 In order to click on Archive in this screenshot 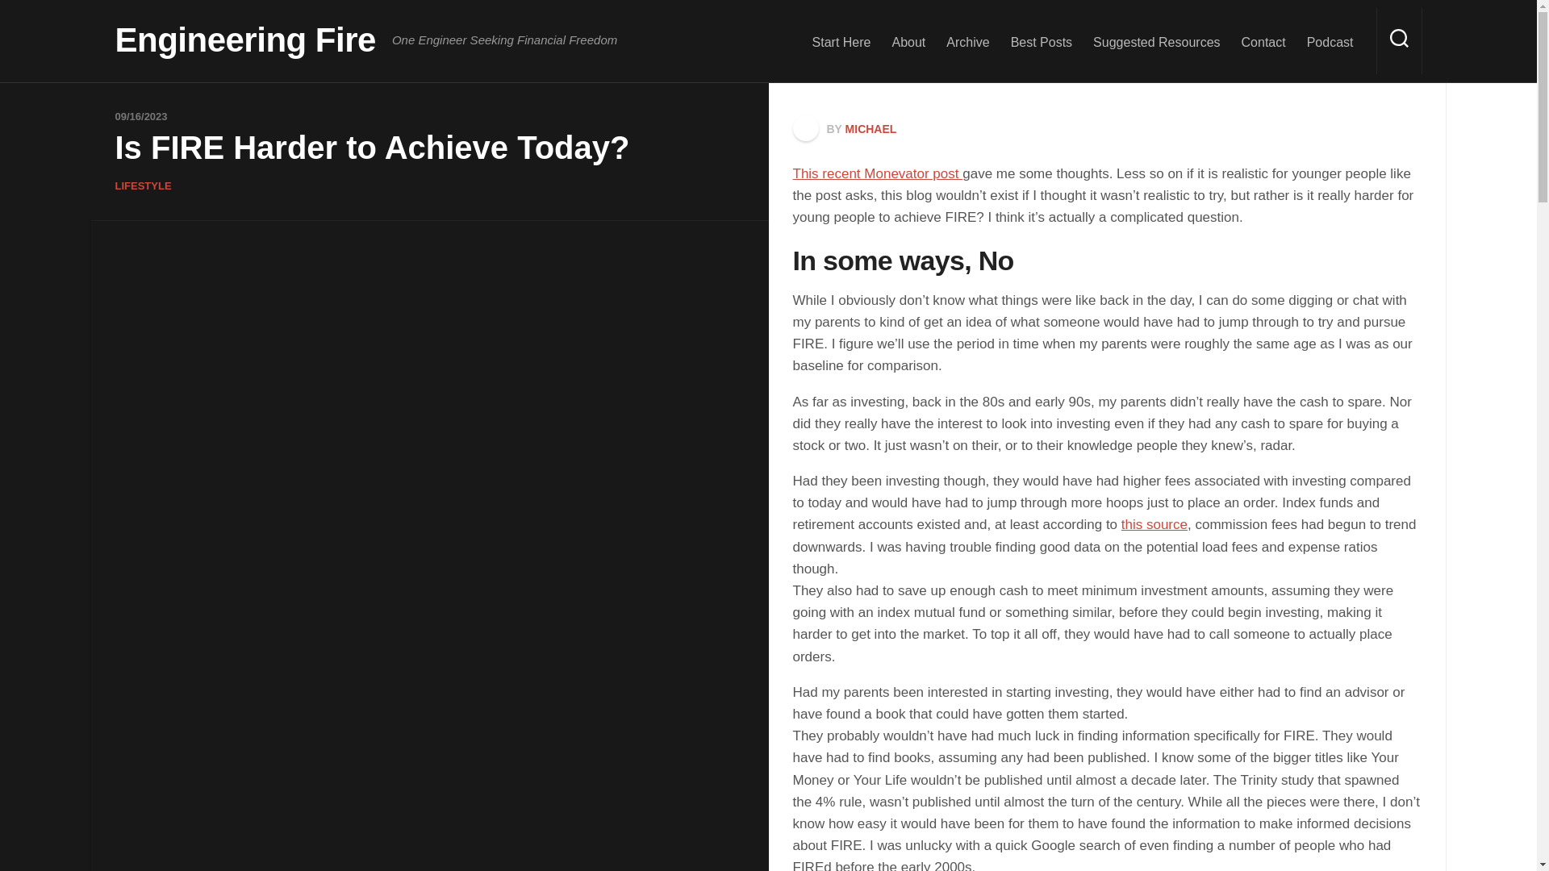, I will do `click(968, 42)`.